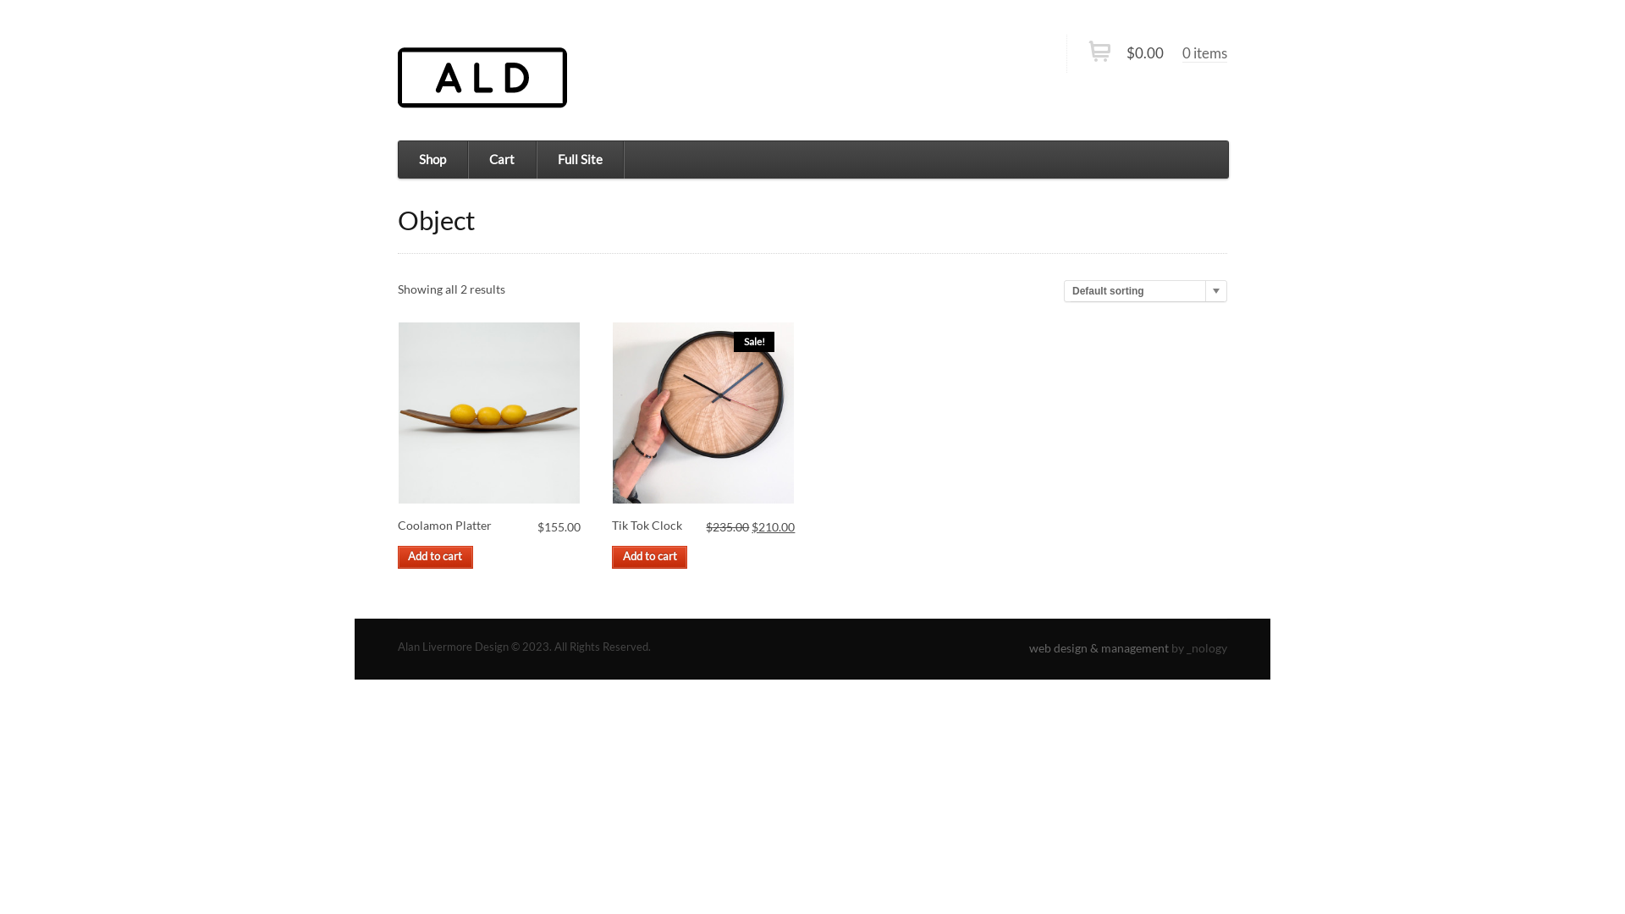  Describe the element at coordinates (489, 413) in the screenshot. I see `Coolamon Platter
$155.00` at that location.